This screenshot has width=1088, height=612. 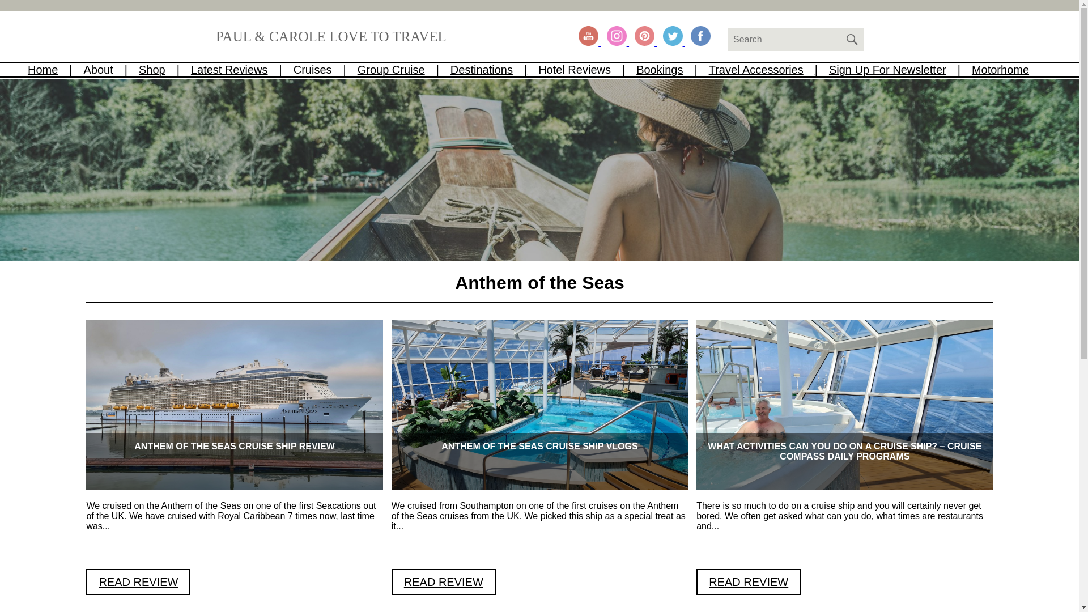 What do you see at coordinates (243, 69) in the screenshot?
I see `Latest Reviews` at bounding box center [243, 69].